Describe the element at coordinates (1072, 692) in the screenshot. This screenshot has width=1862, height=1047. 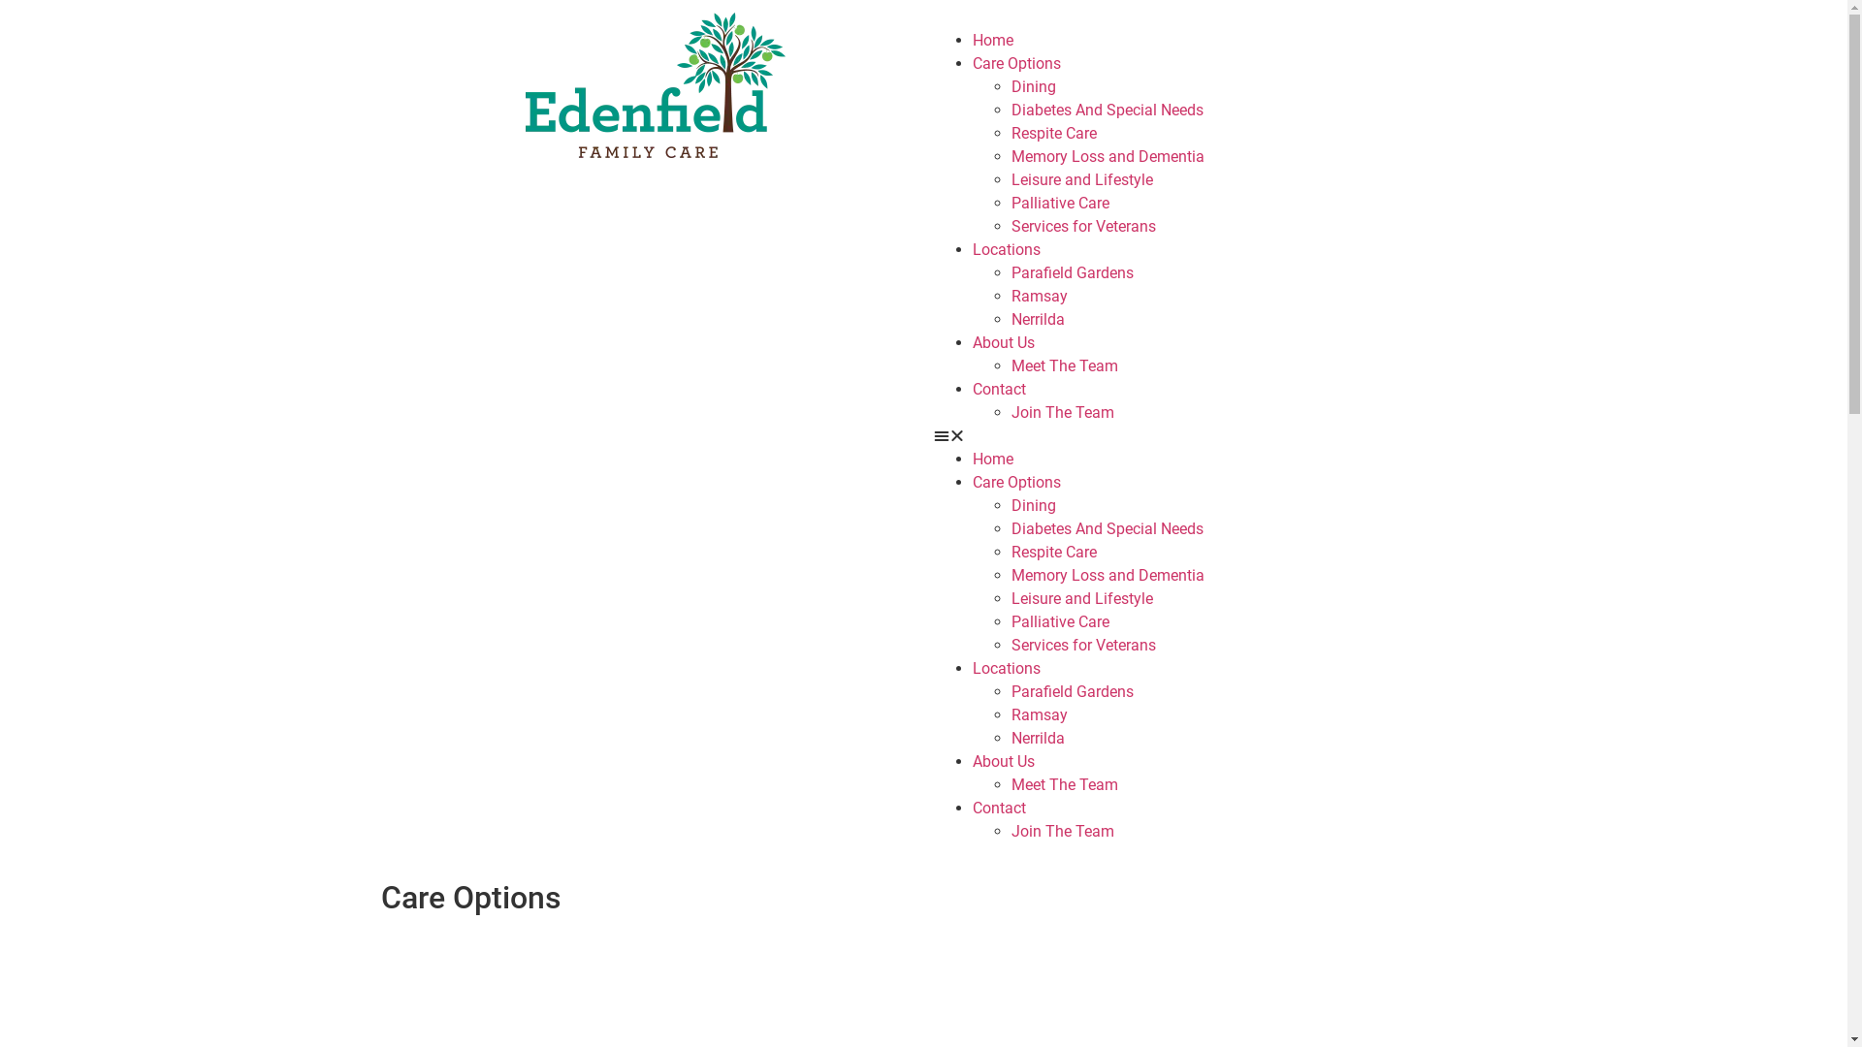
I see `Parafield Gardens` at that location.